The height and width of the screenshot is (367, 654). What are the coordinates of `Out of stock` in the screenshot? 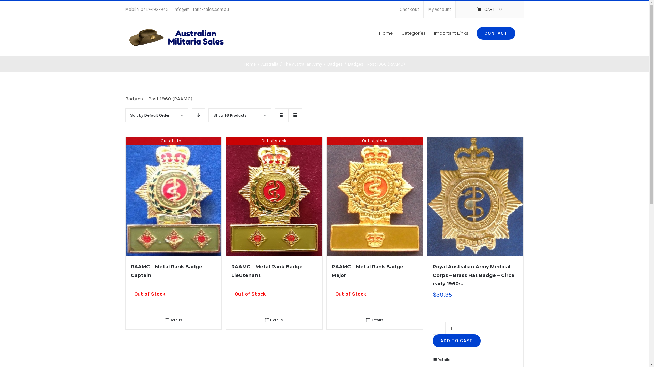 It's located at (173, 196).